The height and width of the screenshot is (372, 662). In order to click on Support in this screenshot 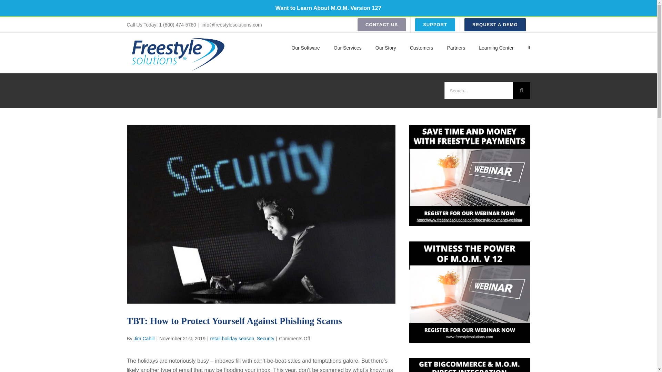, I will do `click(435, 24)`.